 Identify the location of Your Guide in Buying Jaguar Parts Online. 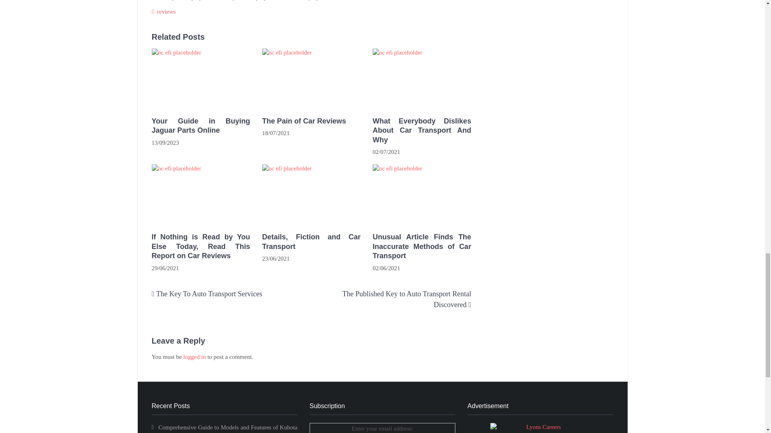
(201, 126).